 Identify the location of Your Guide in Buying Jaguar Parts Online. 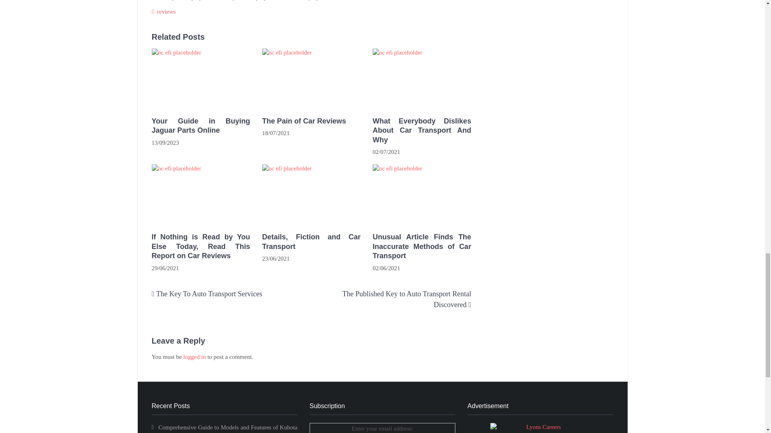
(201, 126).